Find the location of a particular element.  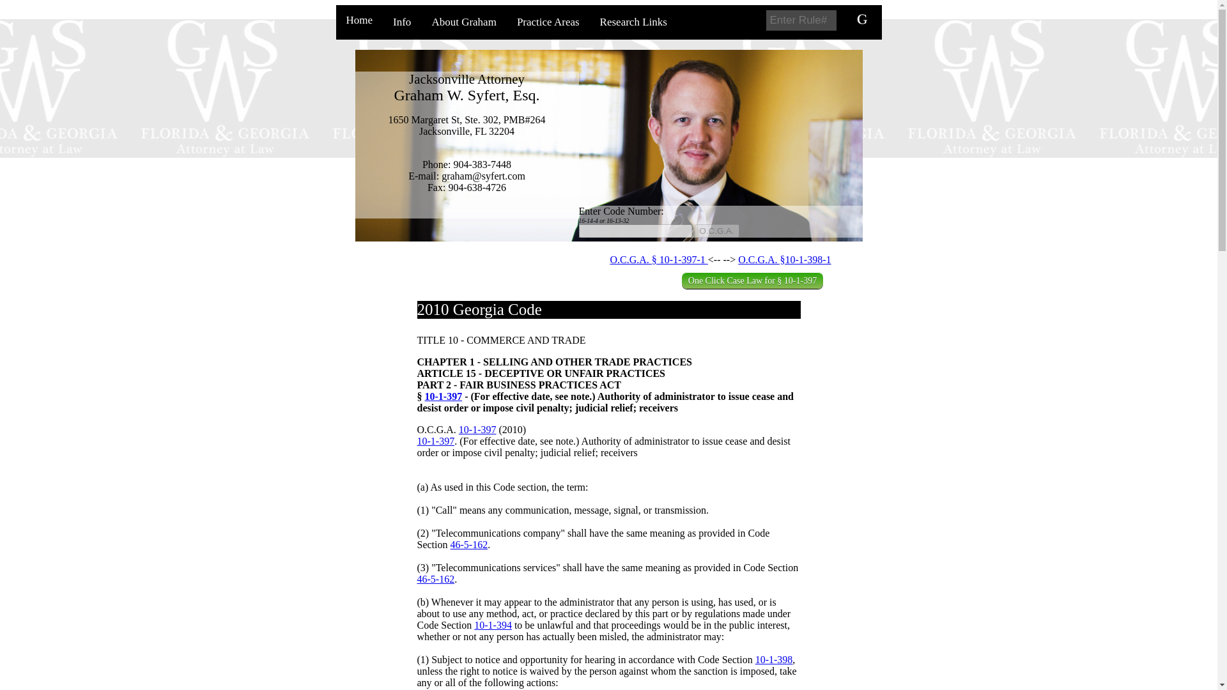

10-1-397 is located at coordinates (478, 429).